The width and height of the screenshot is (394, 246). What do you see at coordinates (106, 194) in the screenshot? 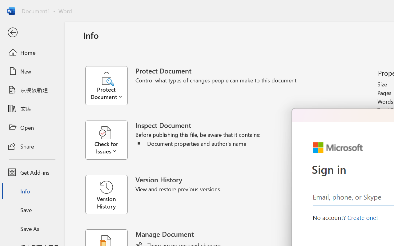
I see `Version History` at bounding box center [106, 194].